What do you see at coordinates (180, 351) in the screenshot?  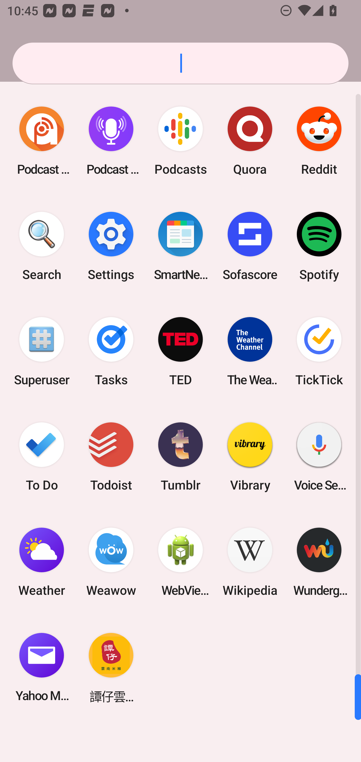 I see `TED` at bounding box center [180, 351].